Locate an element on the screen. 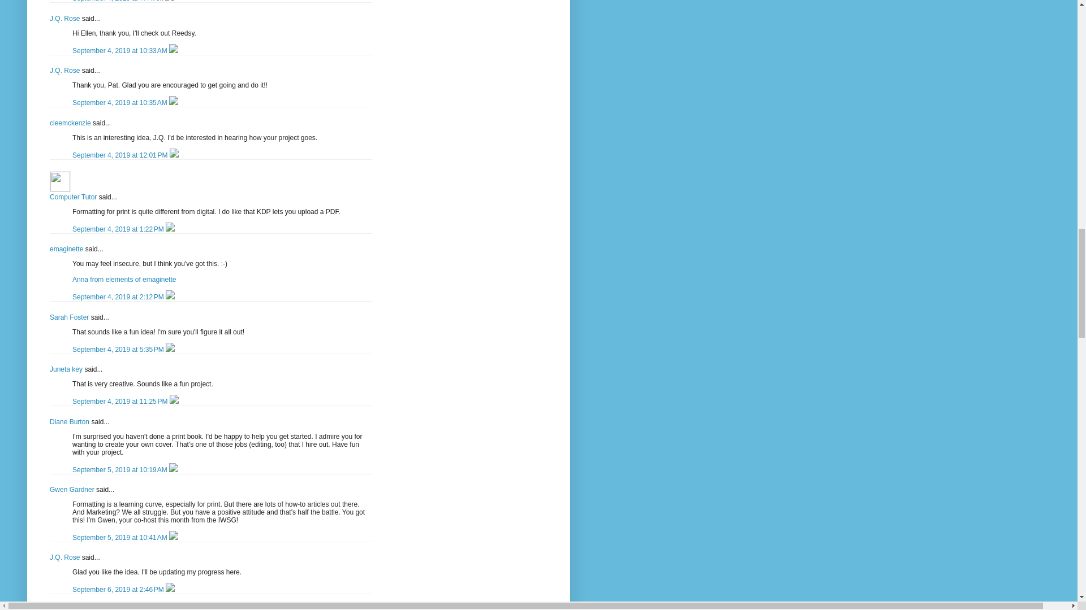 The height and width of the screenshot is (610, 1086). J.Q. Rose is located at coordinates (64, 18).